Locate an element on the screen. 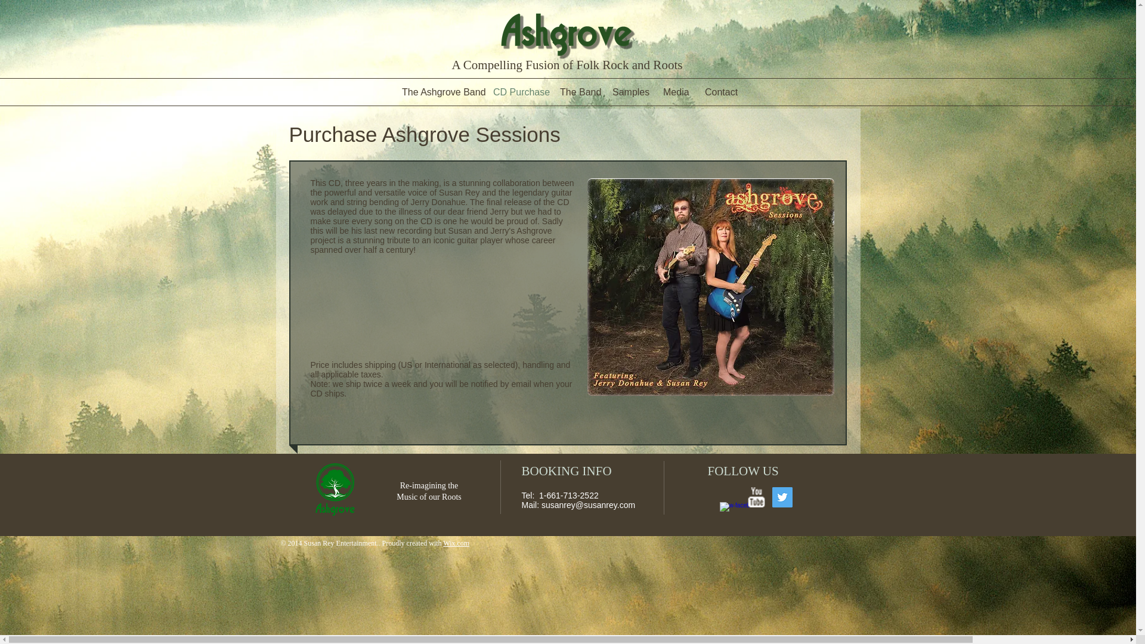 The image size is (1145, 644). Contact is located at coordinates (719, 92).